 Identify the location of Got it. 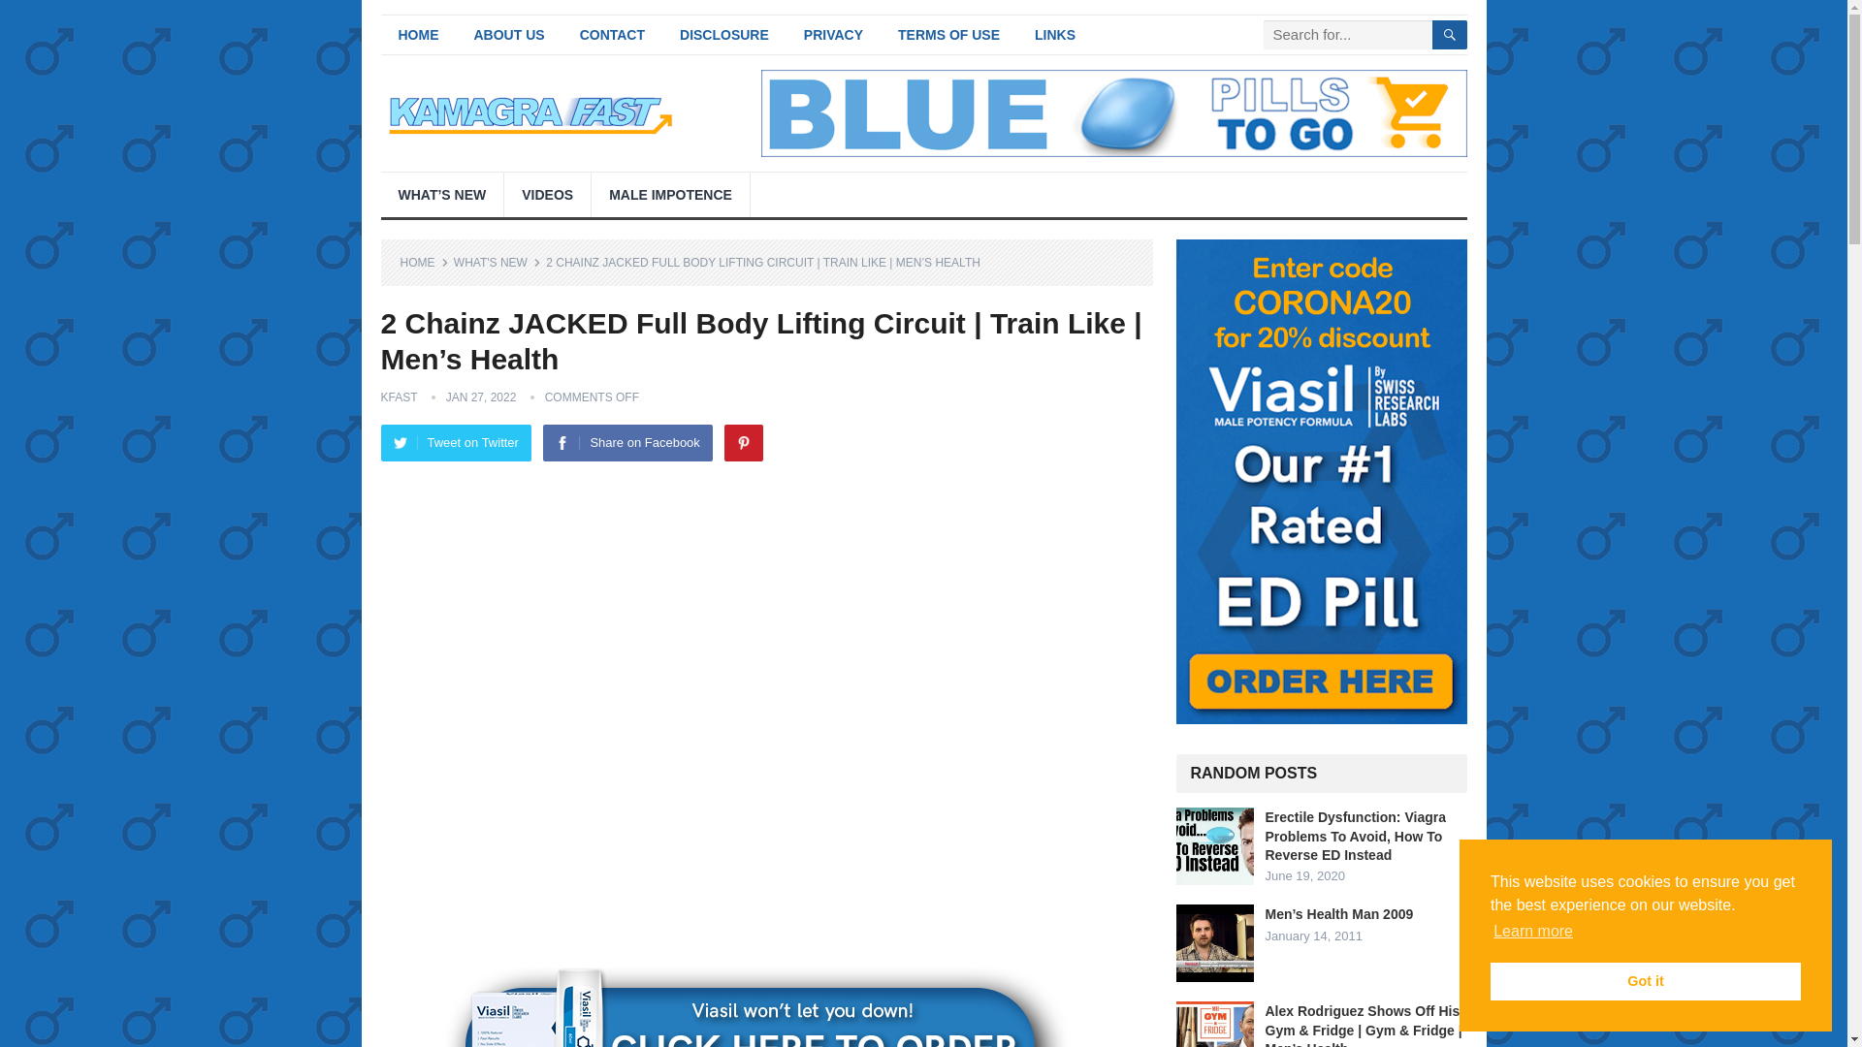
(1645, 981).